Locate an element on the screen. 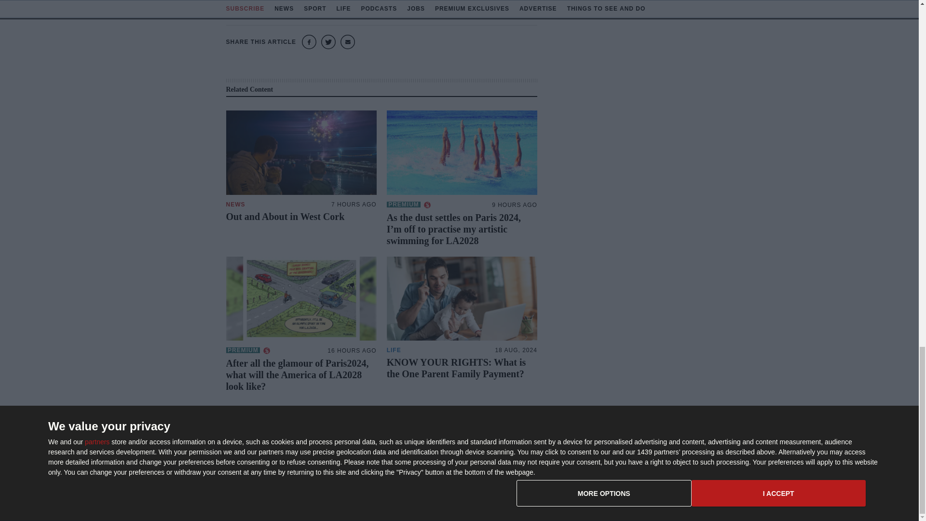 This screenshot has height=521, width=926. Contact Us is located at coordinates (638, 443).